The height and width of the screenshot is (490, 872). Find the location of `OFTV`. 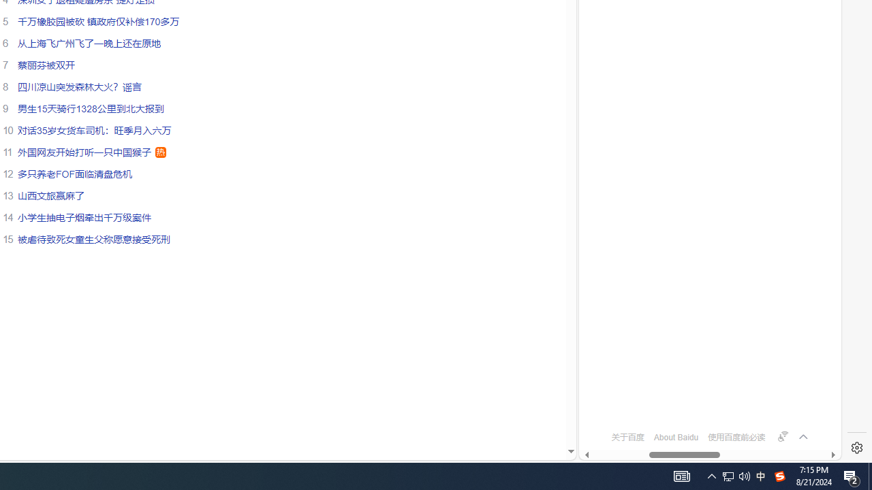

OFTV is located at coordinates (704, 399).